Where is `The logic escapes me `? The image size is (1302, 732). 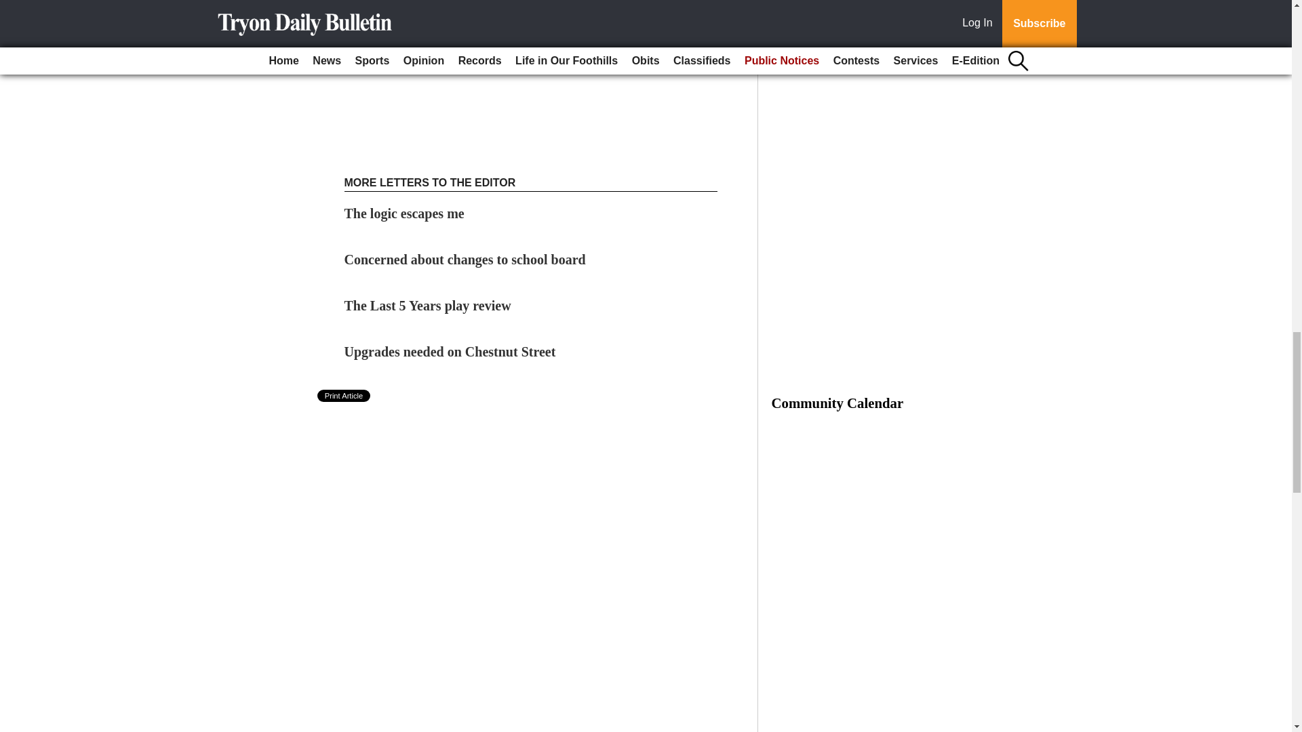
The logic escapes me  is located at coordinates (406, 213).